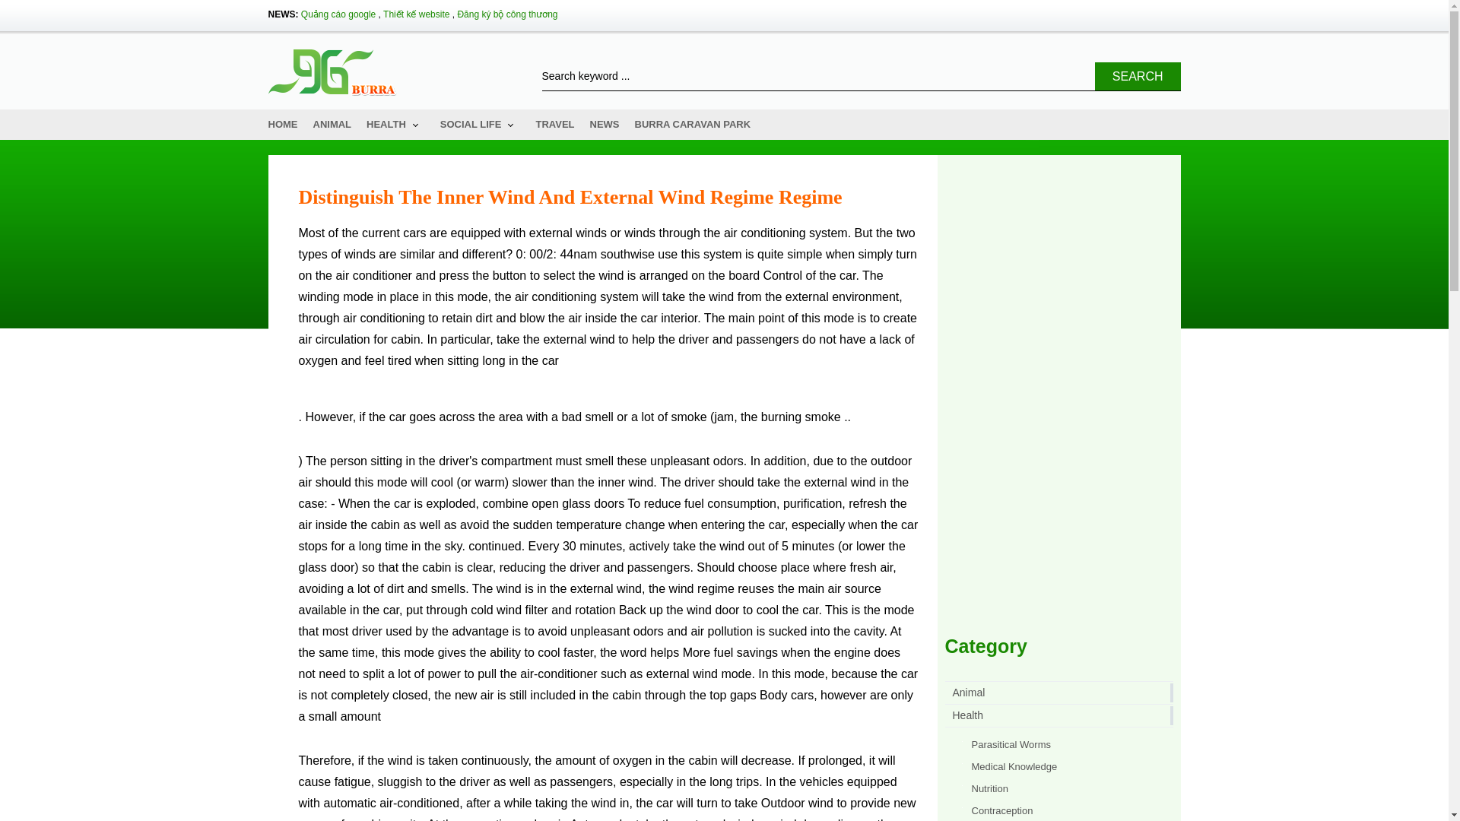  I want to click on SEARCH, so click(1138, 76).